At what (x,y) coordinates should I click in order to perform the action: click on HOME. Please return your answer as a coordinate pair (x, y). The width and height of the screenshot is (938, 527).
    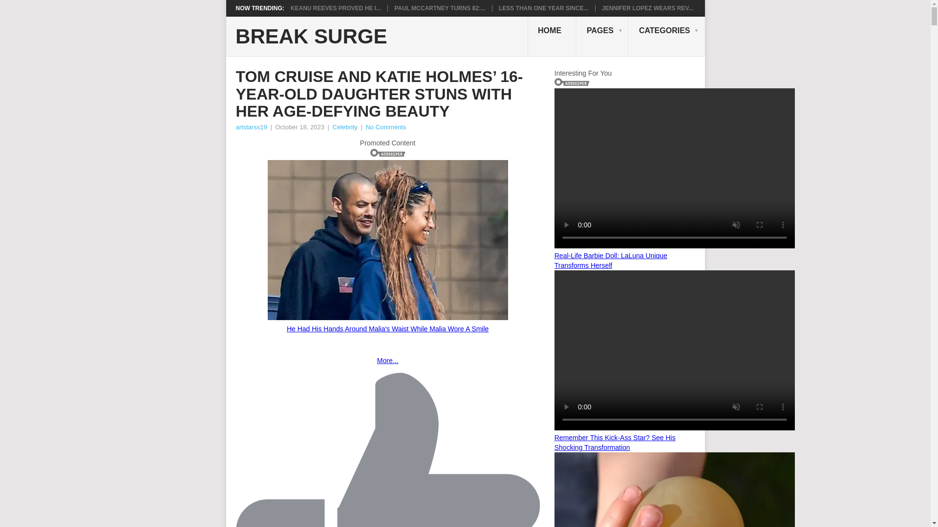
    Looking at the image, I should click on (552, 36).